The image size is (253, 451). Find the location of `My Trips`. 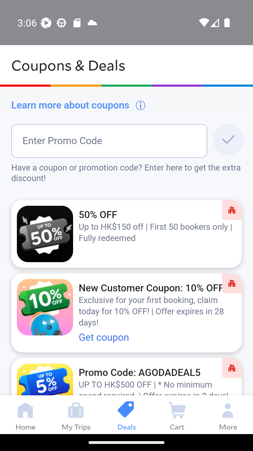

My Trips is located at coordinates (76, 414).